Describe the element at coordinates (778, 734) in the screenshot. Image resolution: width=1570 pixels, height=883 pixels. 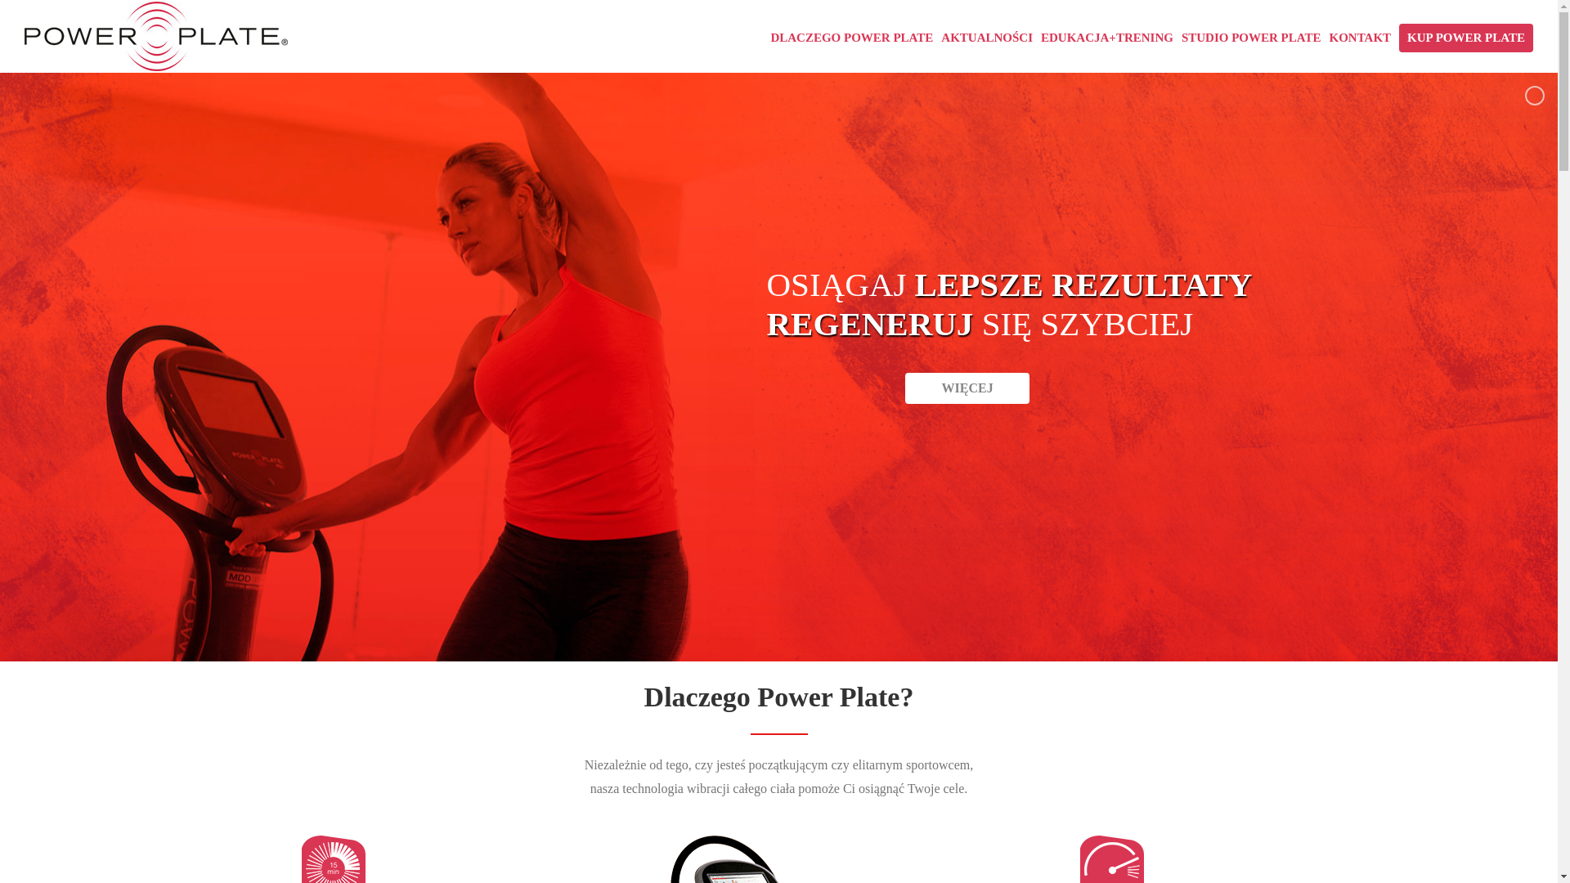
I see `line` at that location.